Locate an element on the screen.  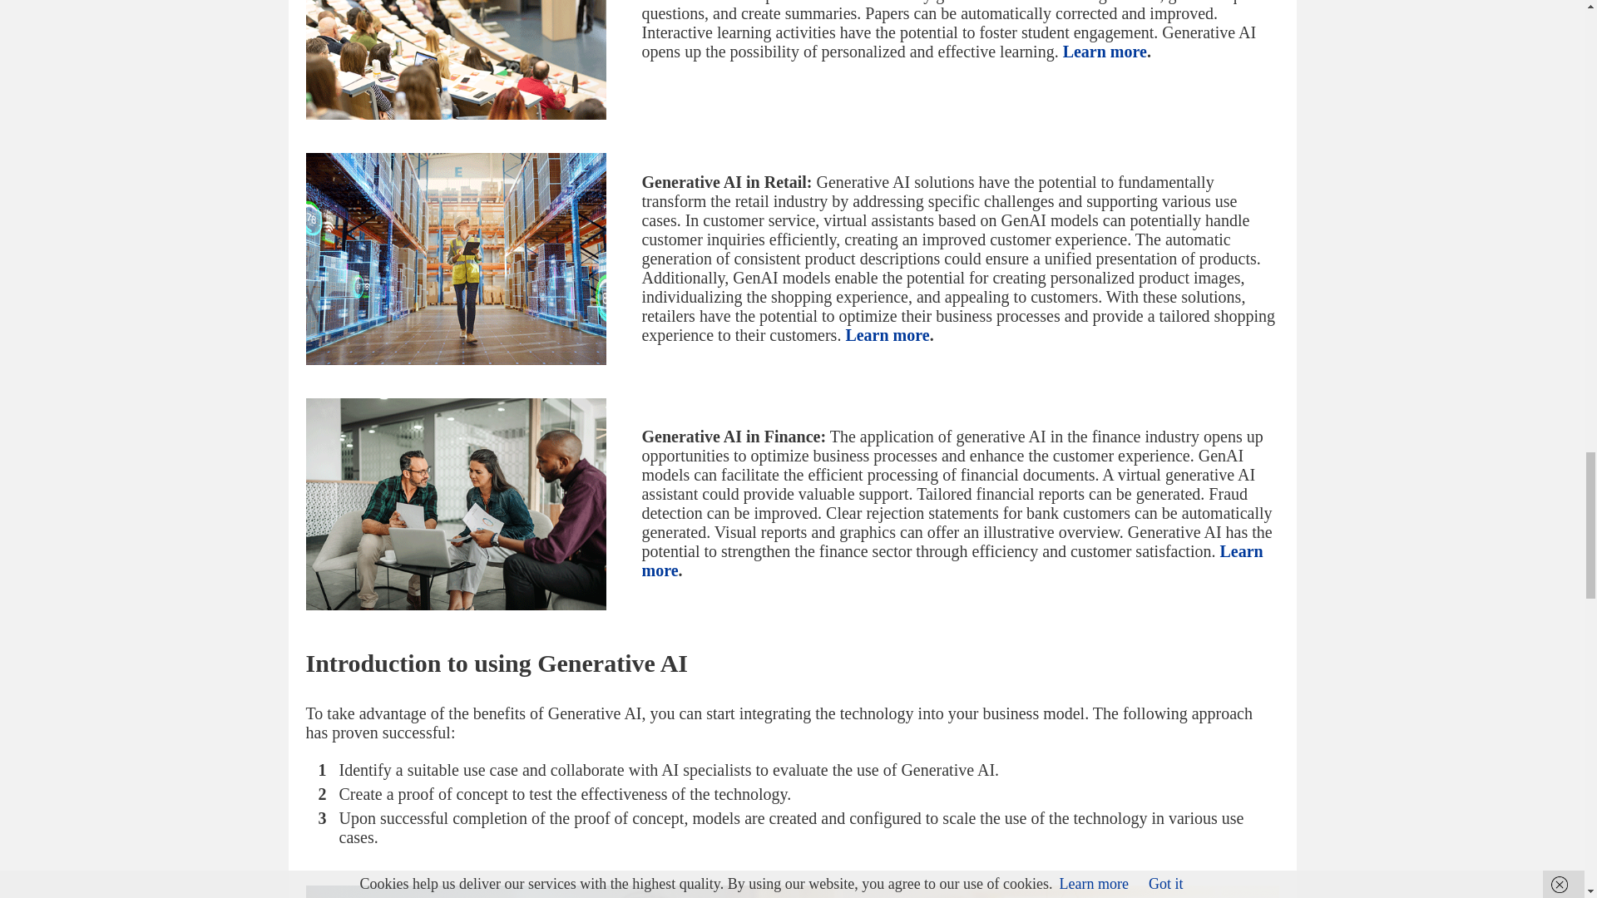
Learn more is located at coordinates (952, 560).